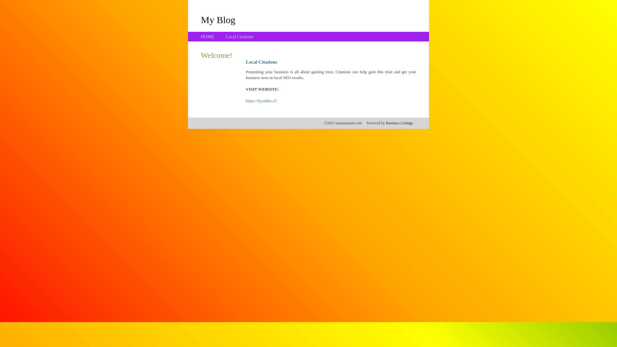  What do you see at coordinates (218, 20) in the screenshot?
I see `My Blog` at bounding box center [218, 20].